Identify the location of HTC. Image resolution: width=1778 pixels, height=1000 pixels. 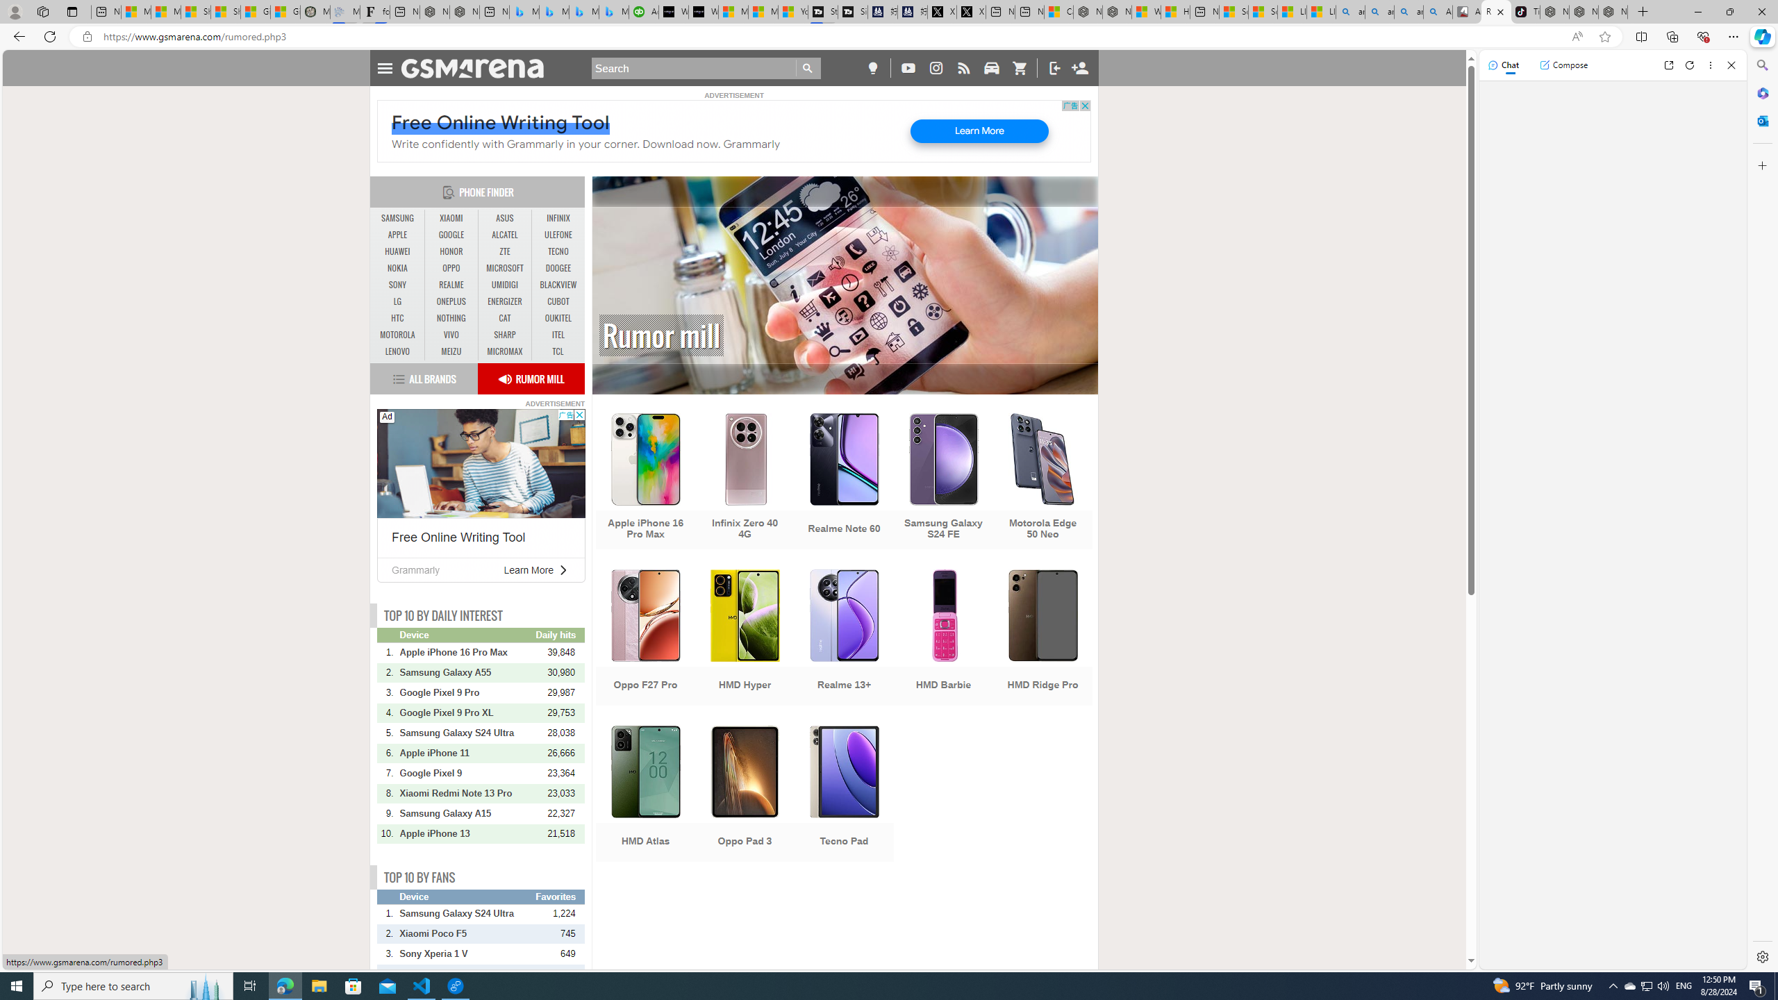
(398, 318).